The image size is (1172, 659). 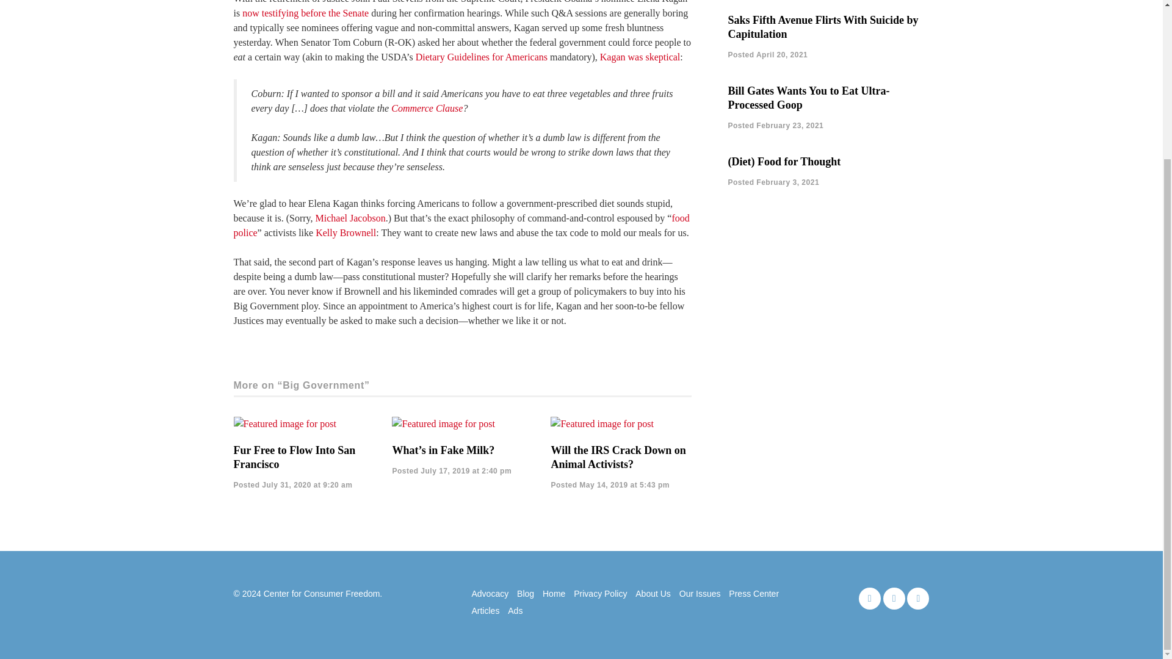 What do you see at coordinates (461, 225) in the screenshot?
I see `food police` at bounding box center [461, 225].